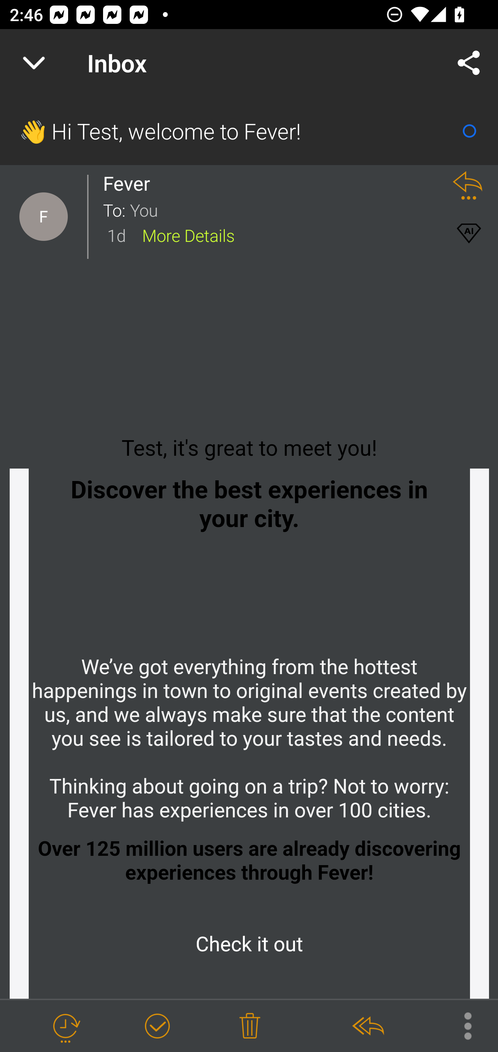 This screenshot has height=1052, width=498. Describe the element at coordinates (157, 1026) in the screenshot. I see `Mark as Done` at that location.